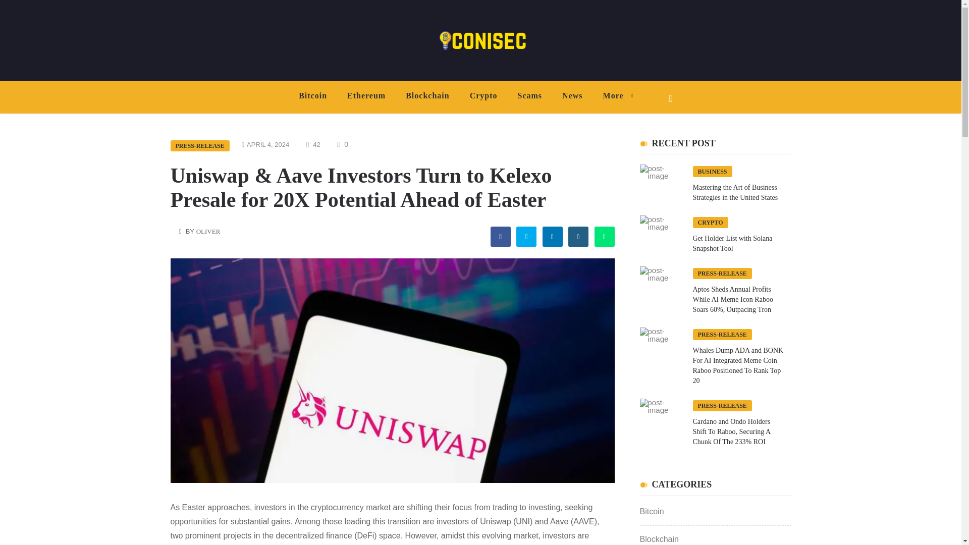  Describe the element at coordinates (616, 96) in the screenshot. I see `More` at that location.